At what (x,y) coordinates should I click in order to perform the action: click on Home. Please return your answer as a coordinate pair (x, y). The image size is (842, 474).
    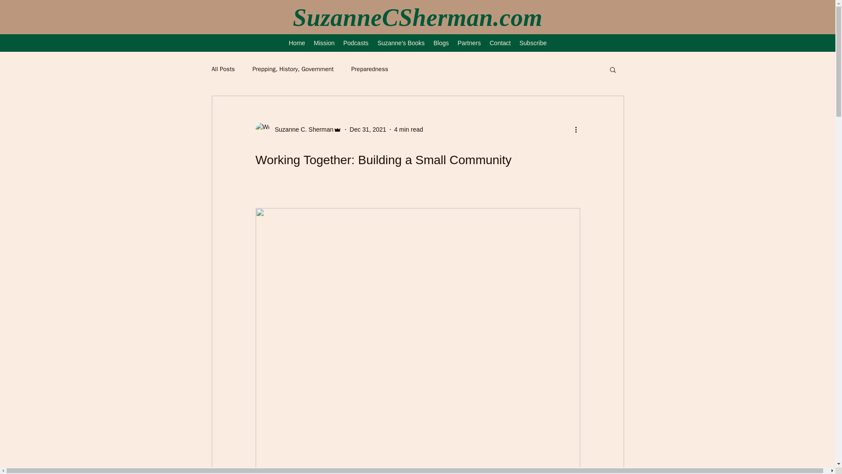
    Looking at the image, I should click on (296, 43).